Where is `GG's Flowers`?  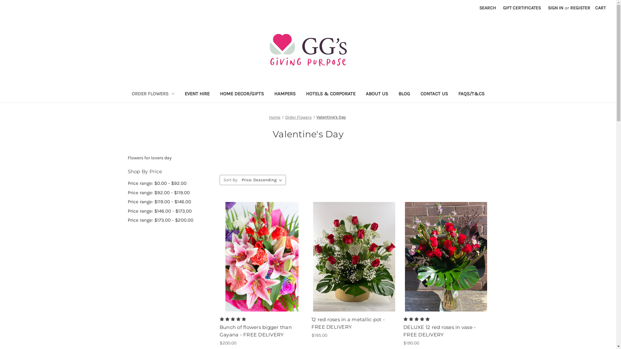 GG's Flowers is located at coordinates (308, 50).